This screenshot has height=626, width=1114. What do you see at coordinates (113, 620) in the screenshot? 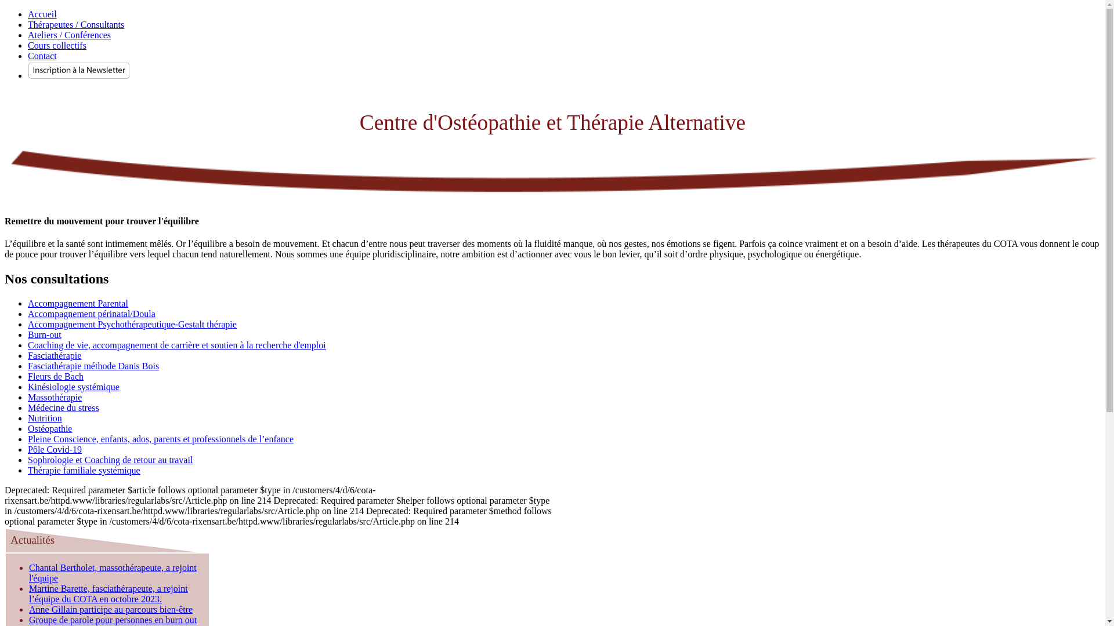
I see `Groupe de parole pour personnes en burn out` at bounding box center [113, 620].